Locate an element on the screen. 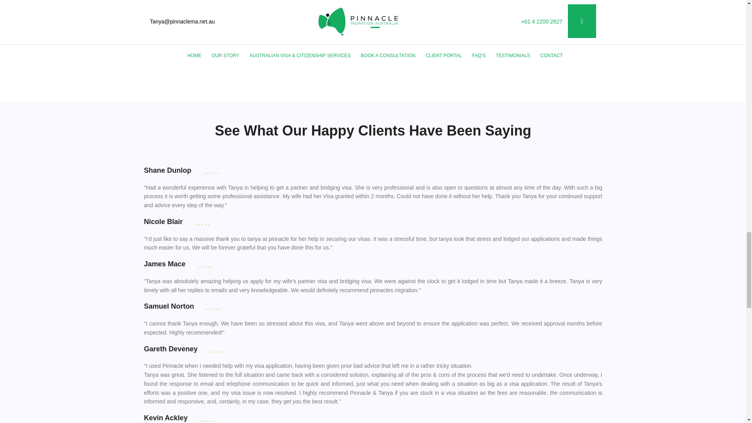 This screenshot has height=423, width=752. Samuel Norton is located at coordinates (169, 307).